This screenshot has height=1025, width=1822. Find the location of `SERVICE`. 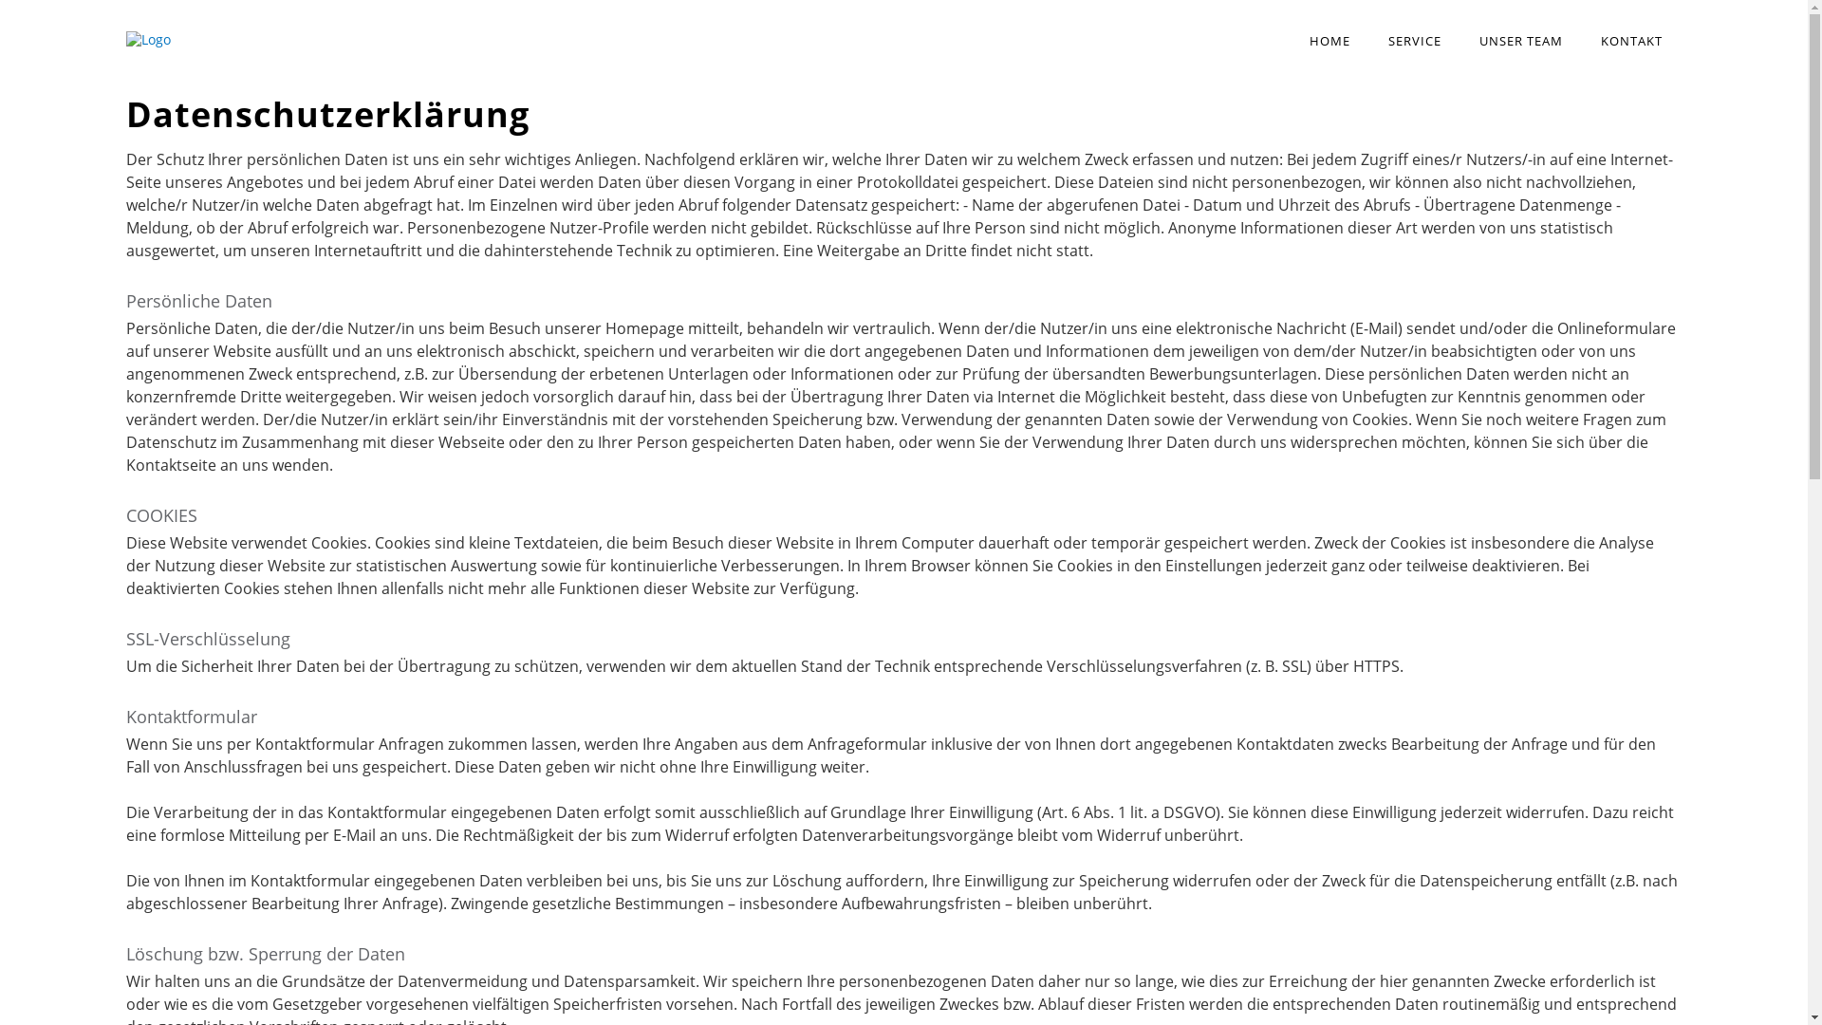

SERVICE is located at coordinates (1415, 41).